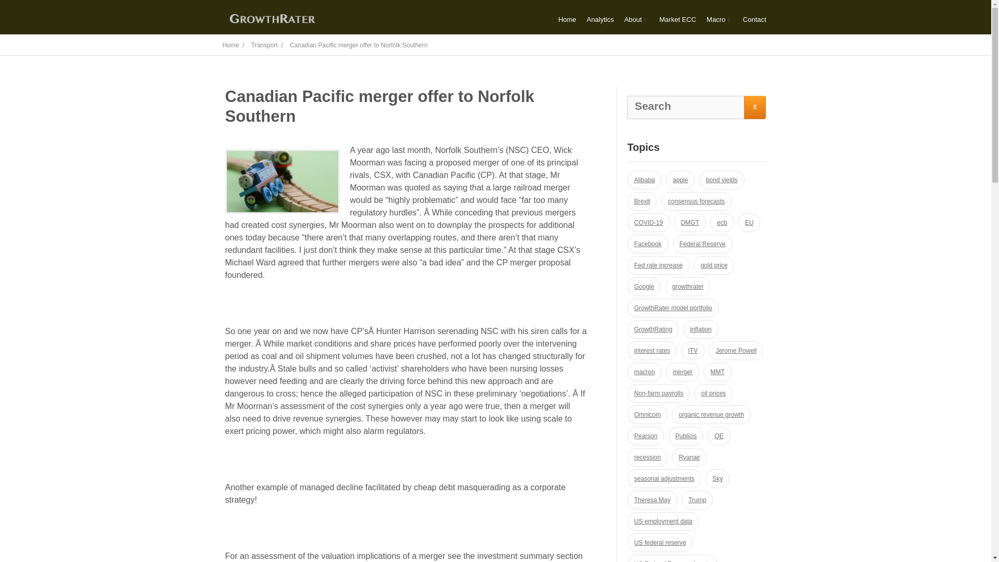 This screenshot has width=999, height=562. Describe the element at coordinates (282, 182) in the screenshot. I see `thomas` at that location.